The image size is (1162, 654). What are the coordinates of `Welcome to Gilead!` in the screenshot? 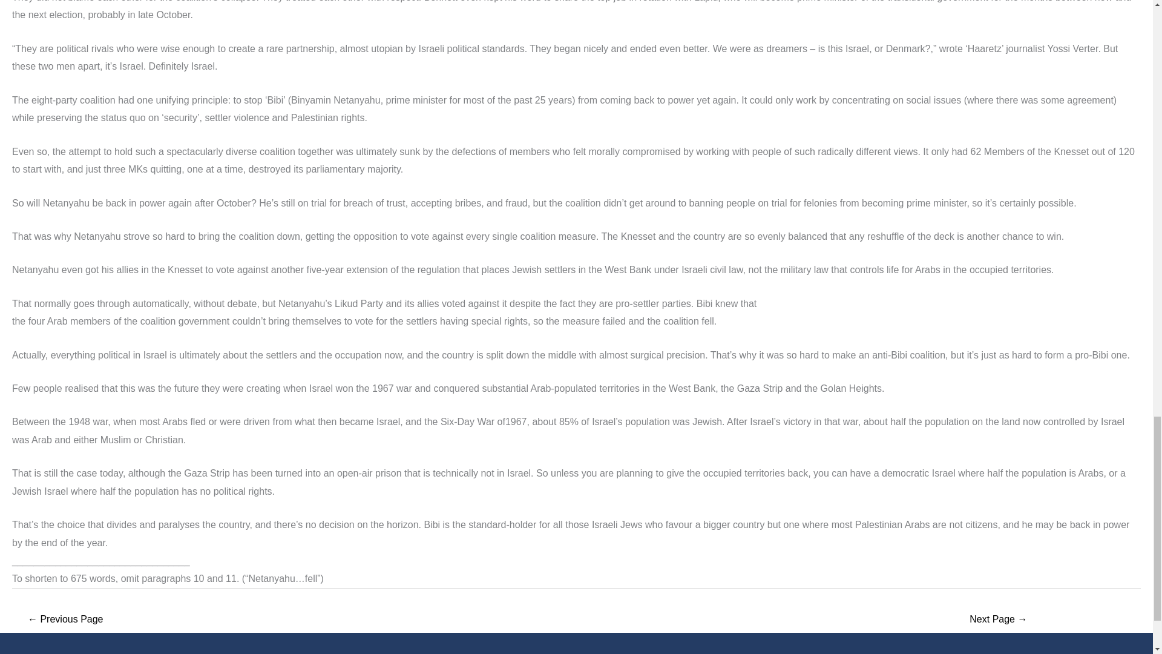 It's located at (999, 620).